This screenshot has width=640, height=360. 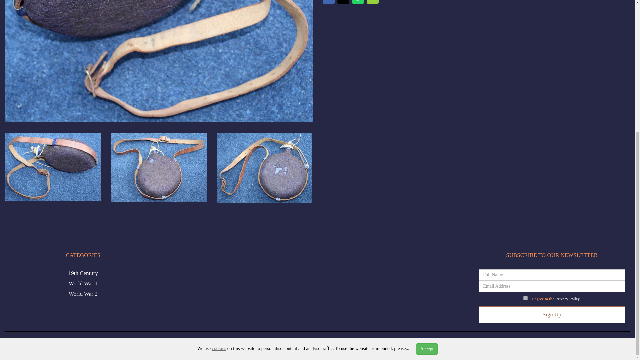 What do you see at coordinates (83, 283) in the screenshot?
I see `World War 1` at bounding box center [83, 283].